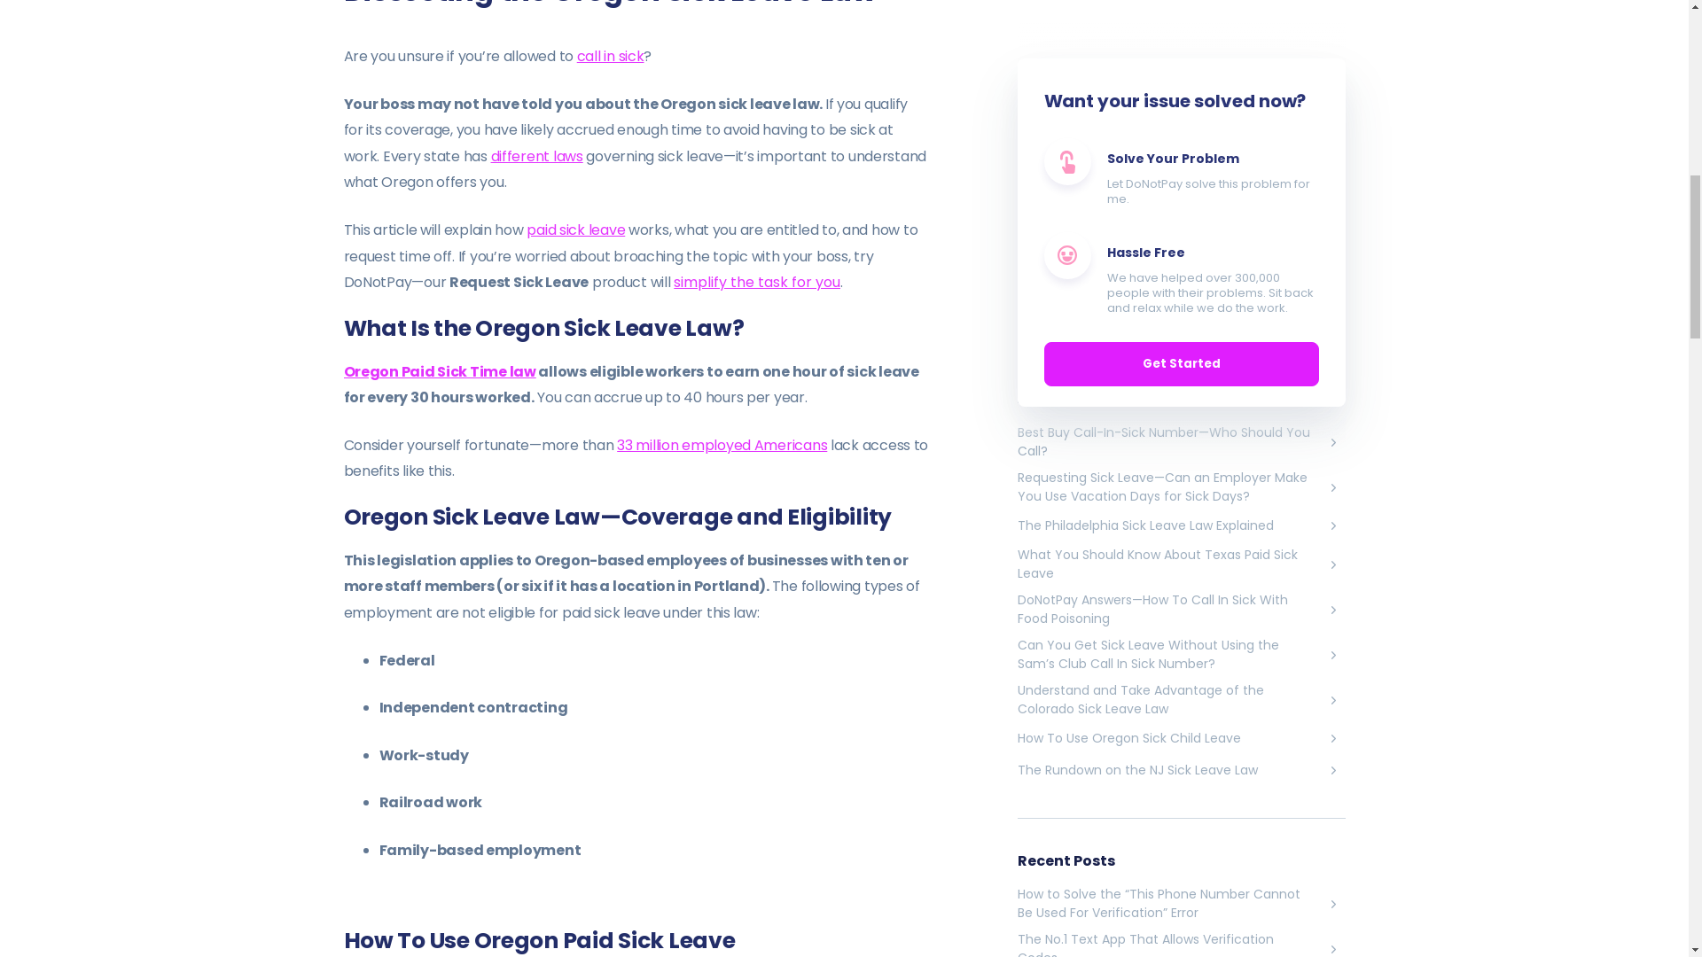 Image resolution: width=1702 pixels, height=957 pixels. What do you see at coordinates (757, 282) in the screenshot?
I see `simplify the task for you` at bounding box center [757, 282].